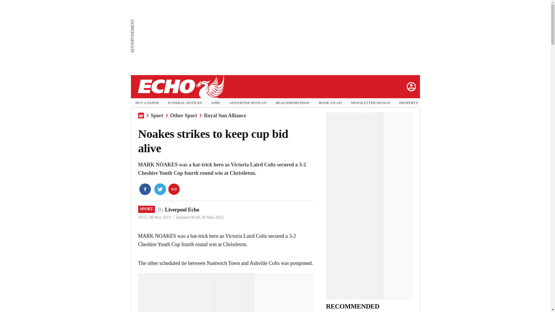 The height and width of the screenshot is (312, 555). What do you see at coordinates (147, 103) in the screenshot?
I see `BUY A PAPER` at bounding box center [147, 103].